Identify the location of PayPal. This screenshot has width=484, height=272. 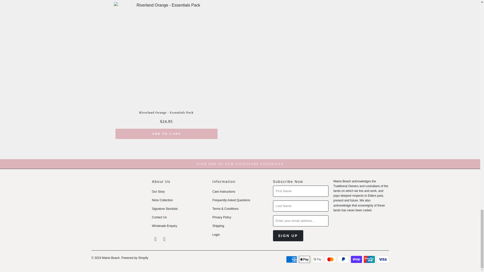
(344, 259).